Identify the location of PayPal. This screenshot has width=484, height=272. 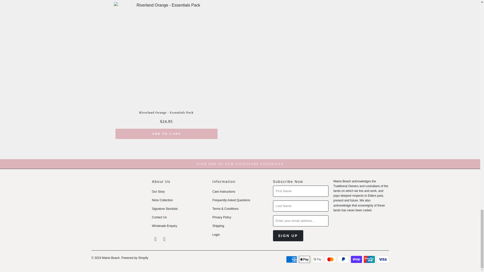
(344, 259).